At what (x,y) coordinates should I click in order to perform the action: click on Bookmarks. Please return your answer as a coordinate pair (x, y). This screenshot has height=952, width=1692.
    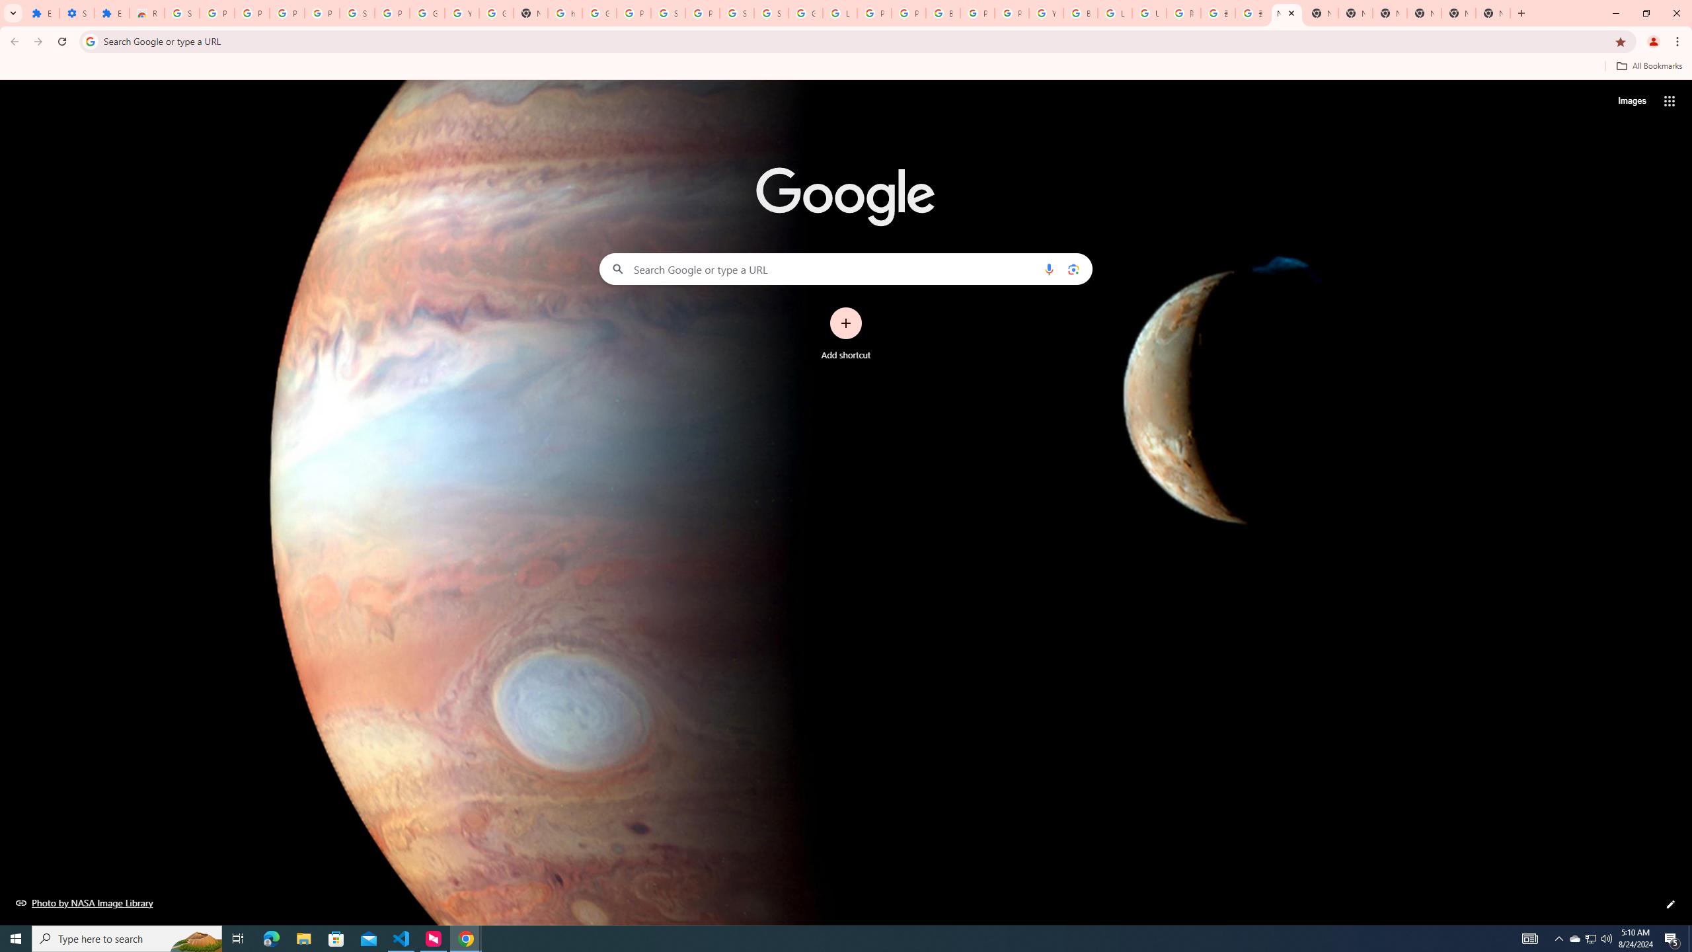
    Looking at the image, I should click on (846, 67).